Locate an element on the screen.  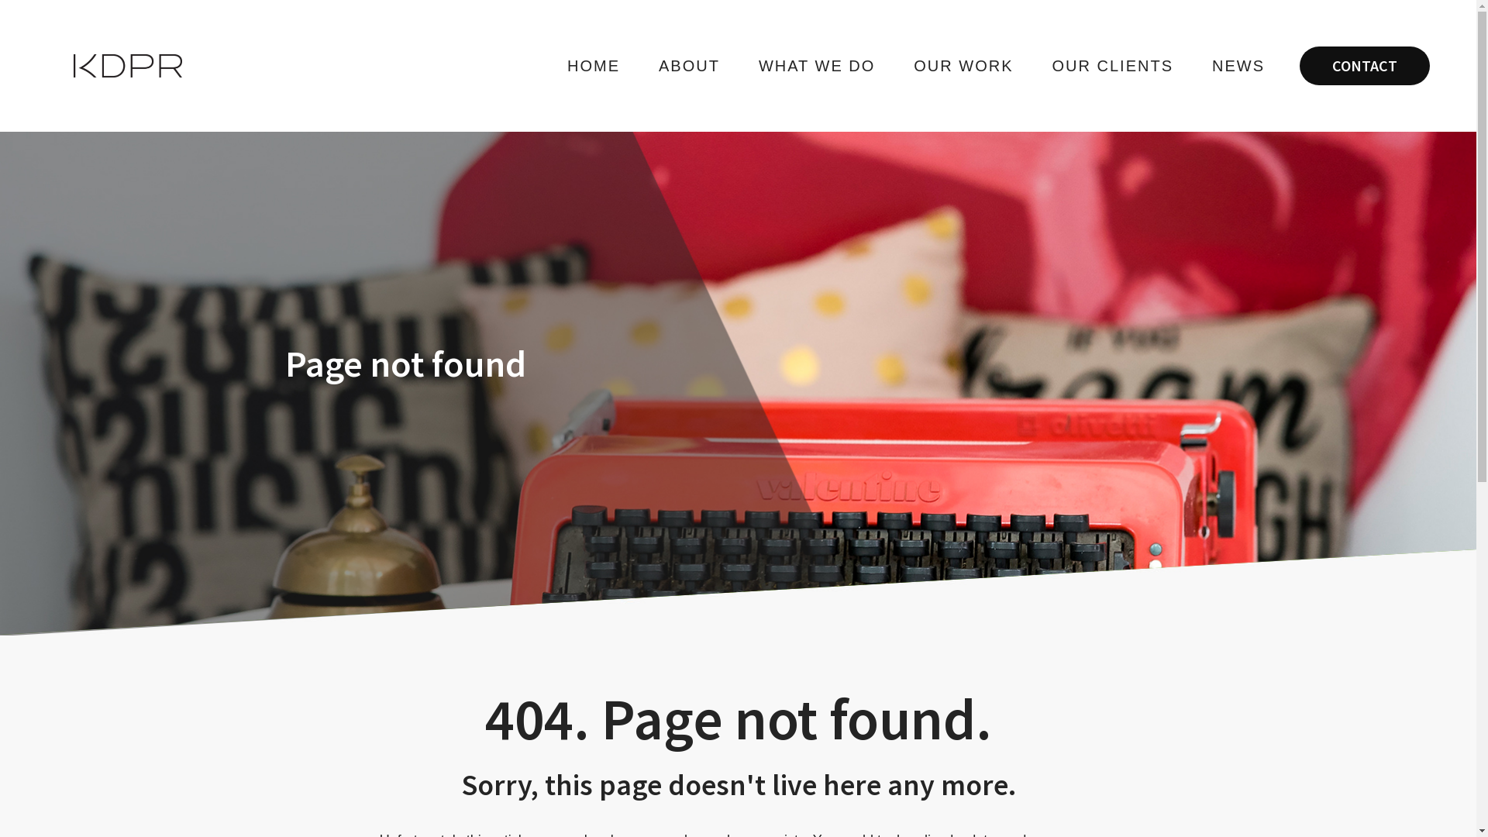
WHAT WE DO is located at coordinates (817, 66).